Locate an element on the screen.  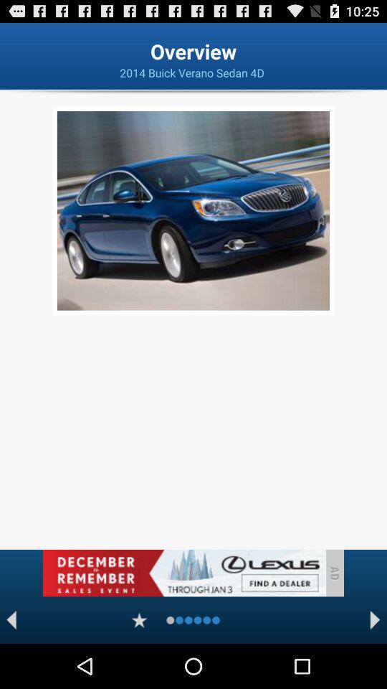
advertisement banner is located at coordinates (183, 573).